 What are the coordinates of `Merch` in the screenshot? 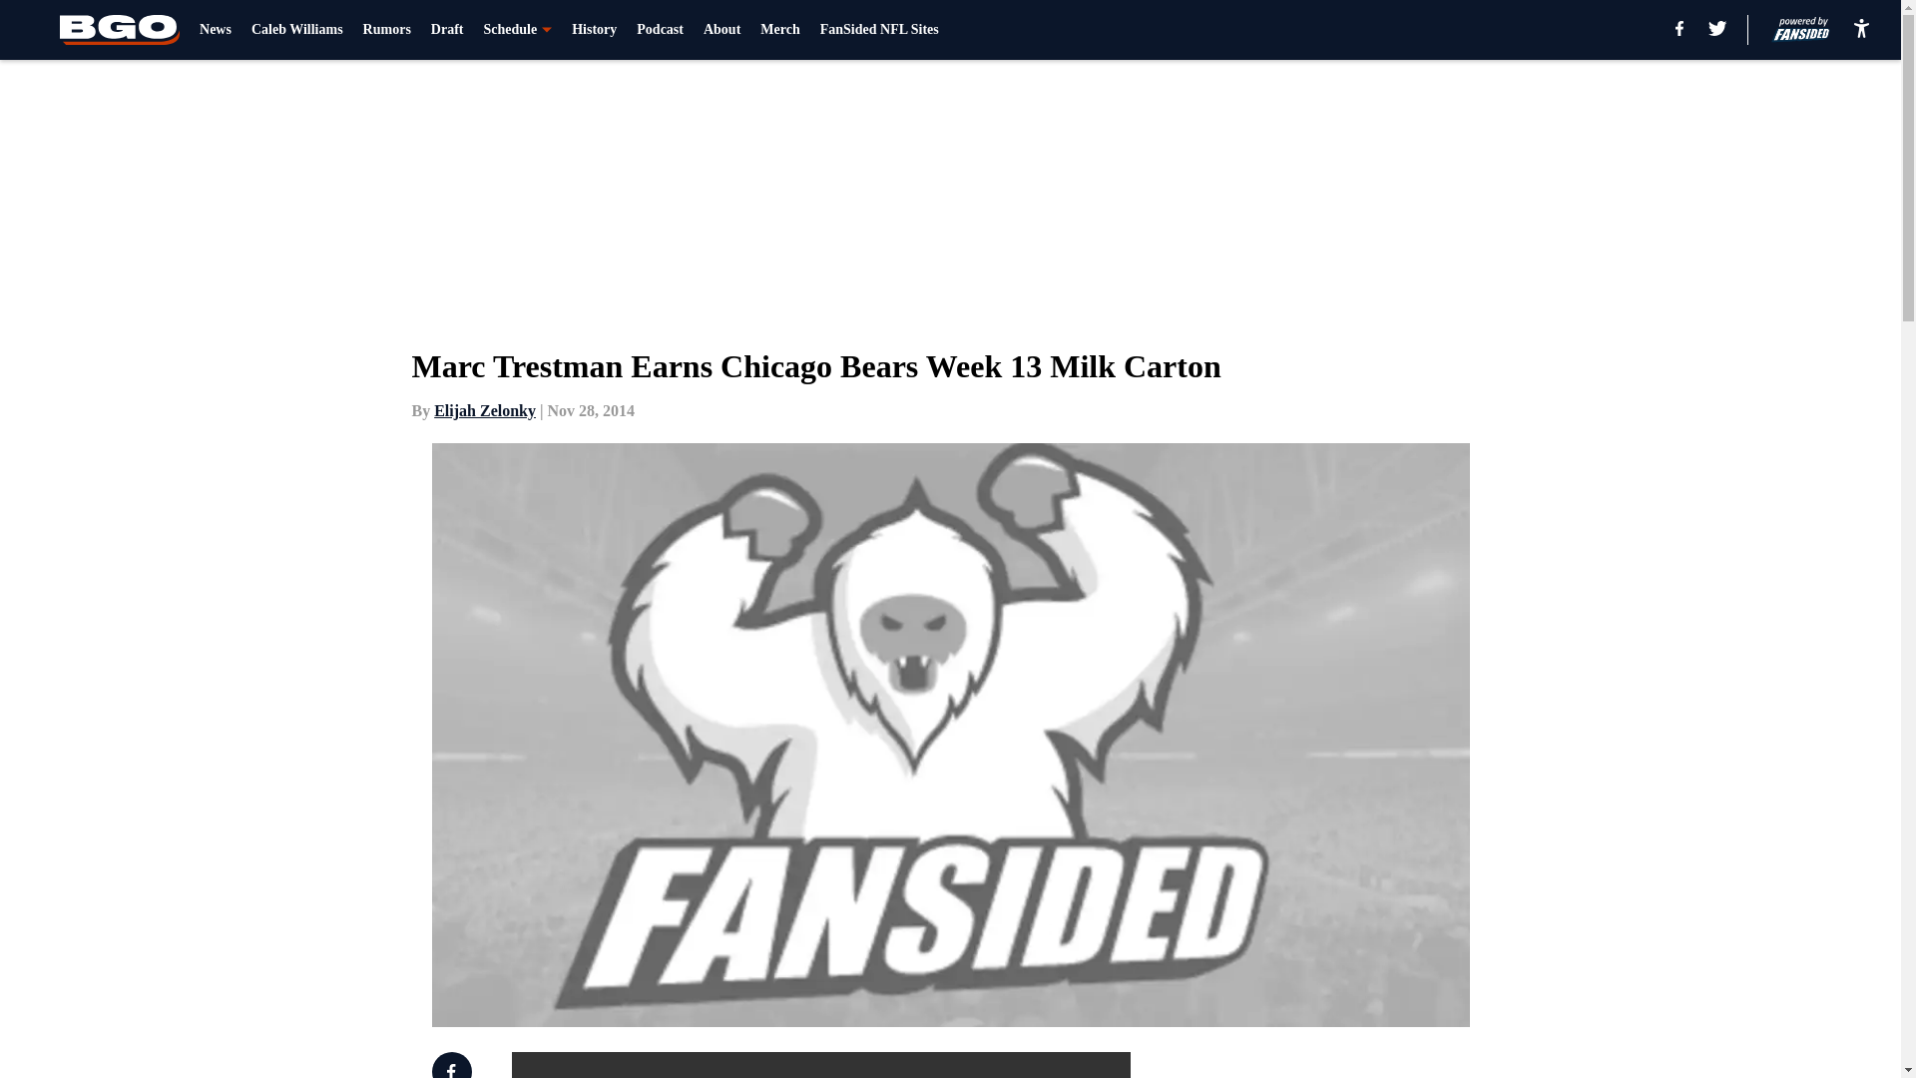 It's located at (779, 30).